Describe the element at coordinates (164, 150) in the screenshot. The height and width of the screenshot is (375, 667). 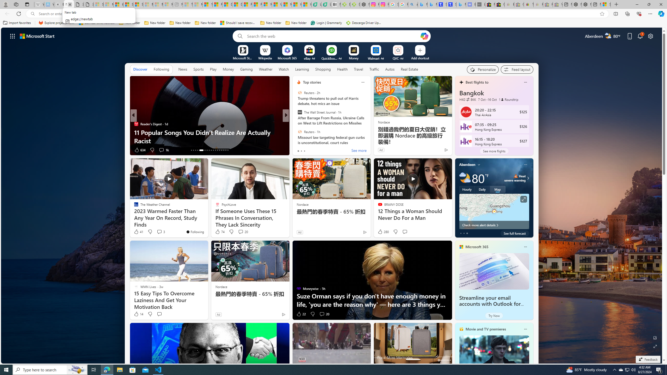
I see `View comments 1k Comment` at that location.